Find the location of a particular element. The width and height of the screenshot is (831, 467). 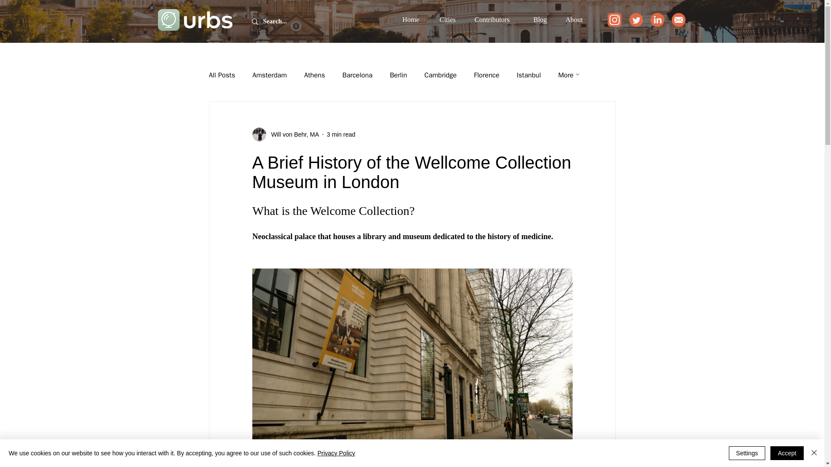

Blog is located at coordinates (543, 20).